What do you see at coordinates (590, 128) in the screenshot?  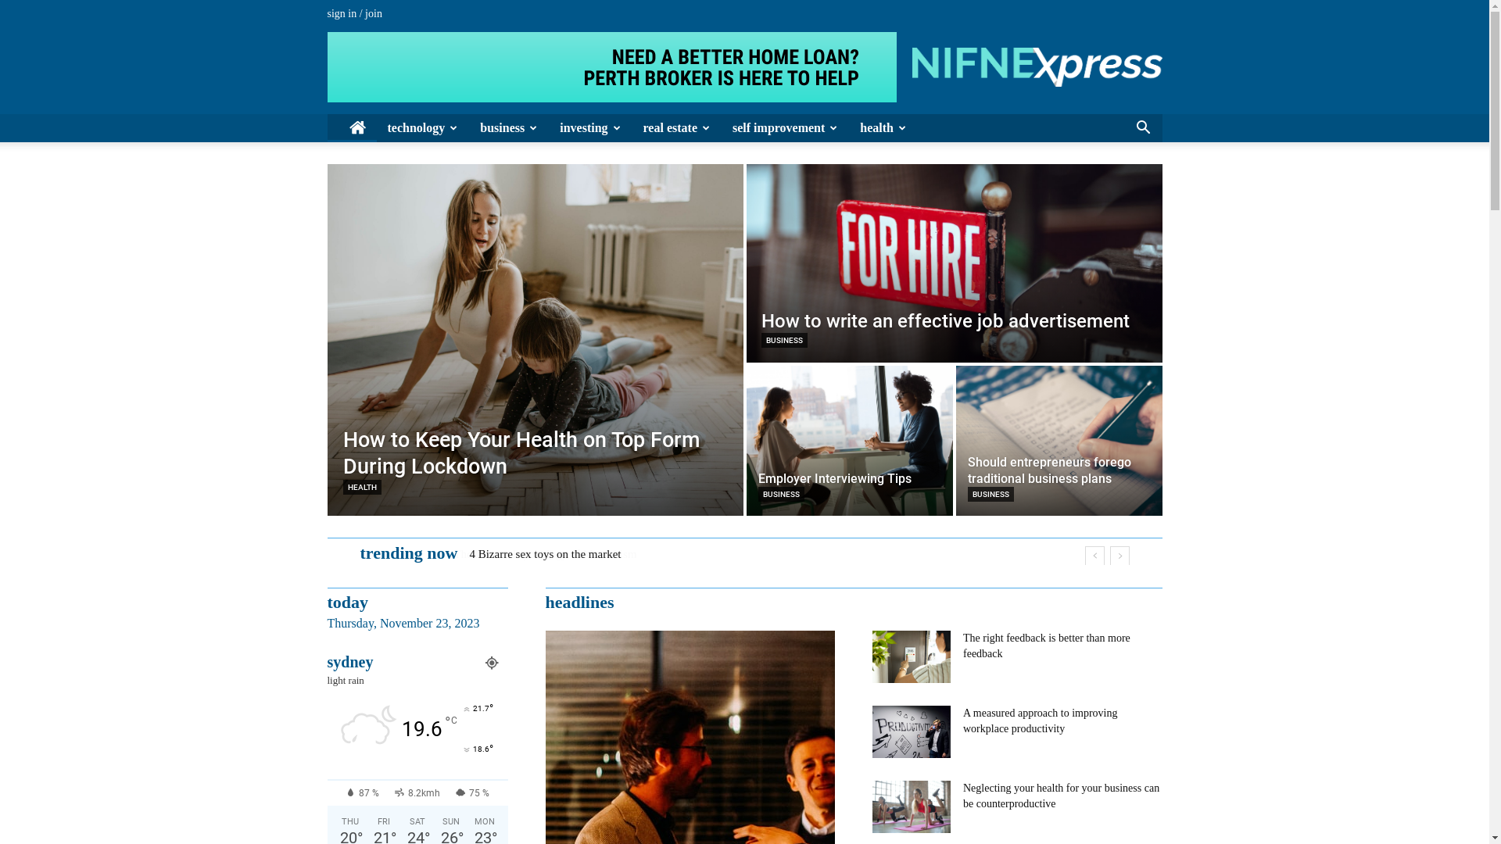 I see `investing` at bounding box center [590, 128].